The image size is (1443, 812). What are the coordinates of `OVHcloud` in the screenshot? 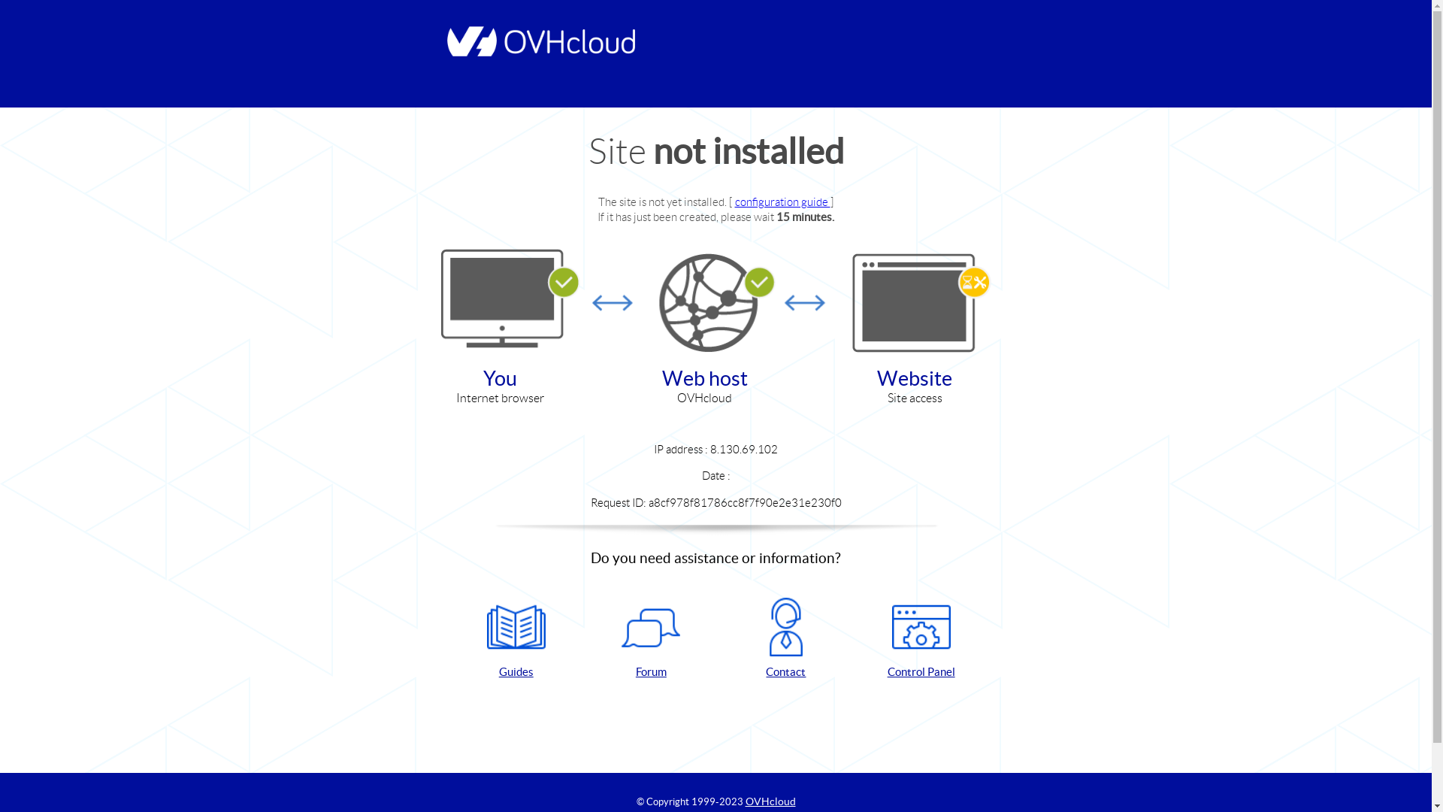 It's located at (771, 801).